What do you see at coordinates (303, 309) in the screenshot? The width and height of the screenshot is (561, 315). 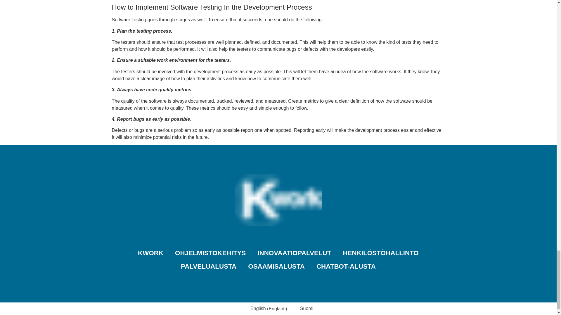 I see `Suomi` at bounding box center [303, 309].